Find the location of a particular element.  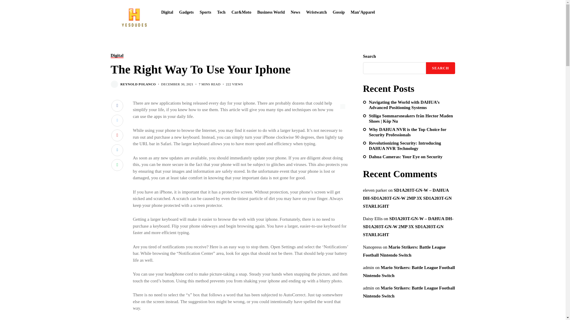

Gossip is located at coordinates (339, 12).